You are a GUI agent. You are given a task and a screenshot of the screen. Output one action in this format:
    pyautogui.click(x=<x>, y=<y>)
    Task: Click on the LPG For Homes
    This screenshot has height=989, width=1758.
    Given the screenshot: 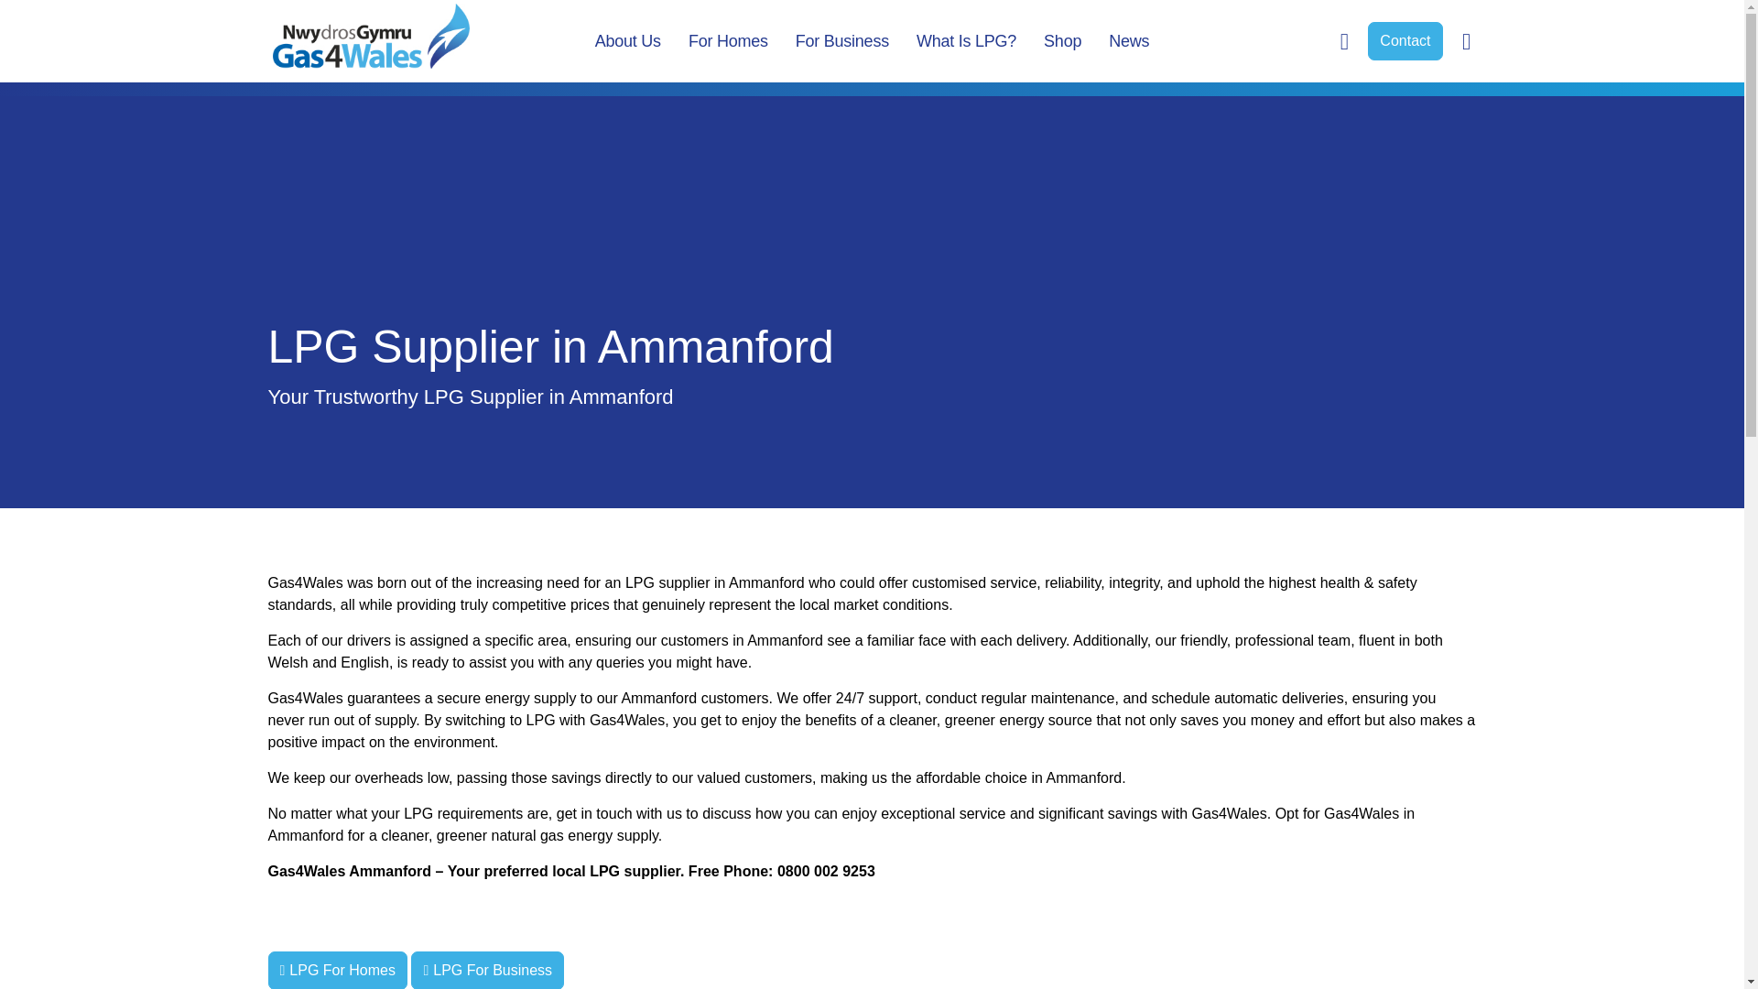 What is the action you would take?
    pyautogui.click(x=336, y=970)
    